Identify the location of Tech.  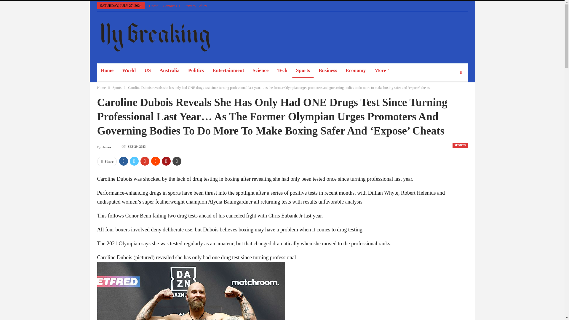
(282, 71).